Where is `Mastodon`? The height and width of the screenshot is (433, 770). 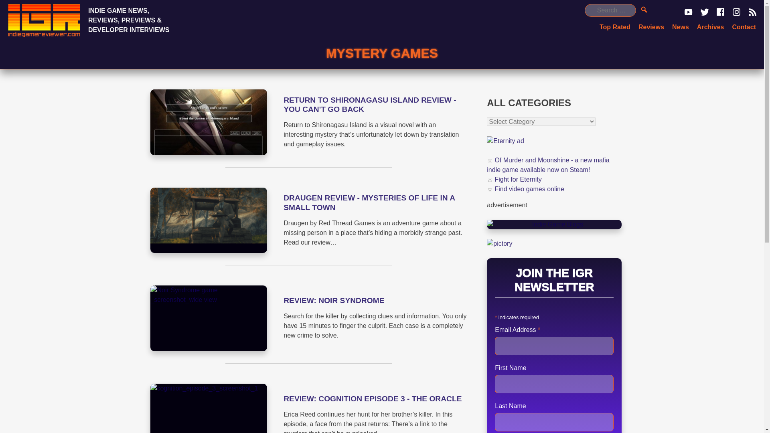 Mastodon is located at coordinates (14, 5).